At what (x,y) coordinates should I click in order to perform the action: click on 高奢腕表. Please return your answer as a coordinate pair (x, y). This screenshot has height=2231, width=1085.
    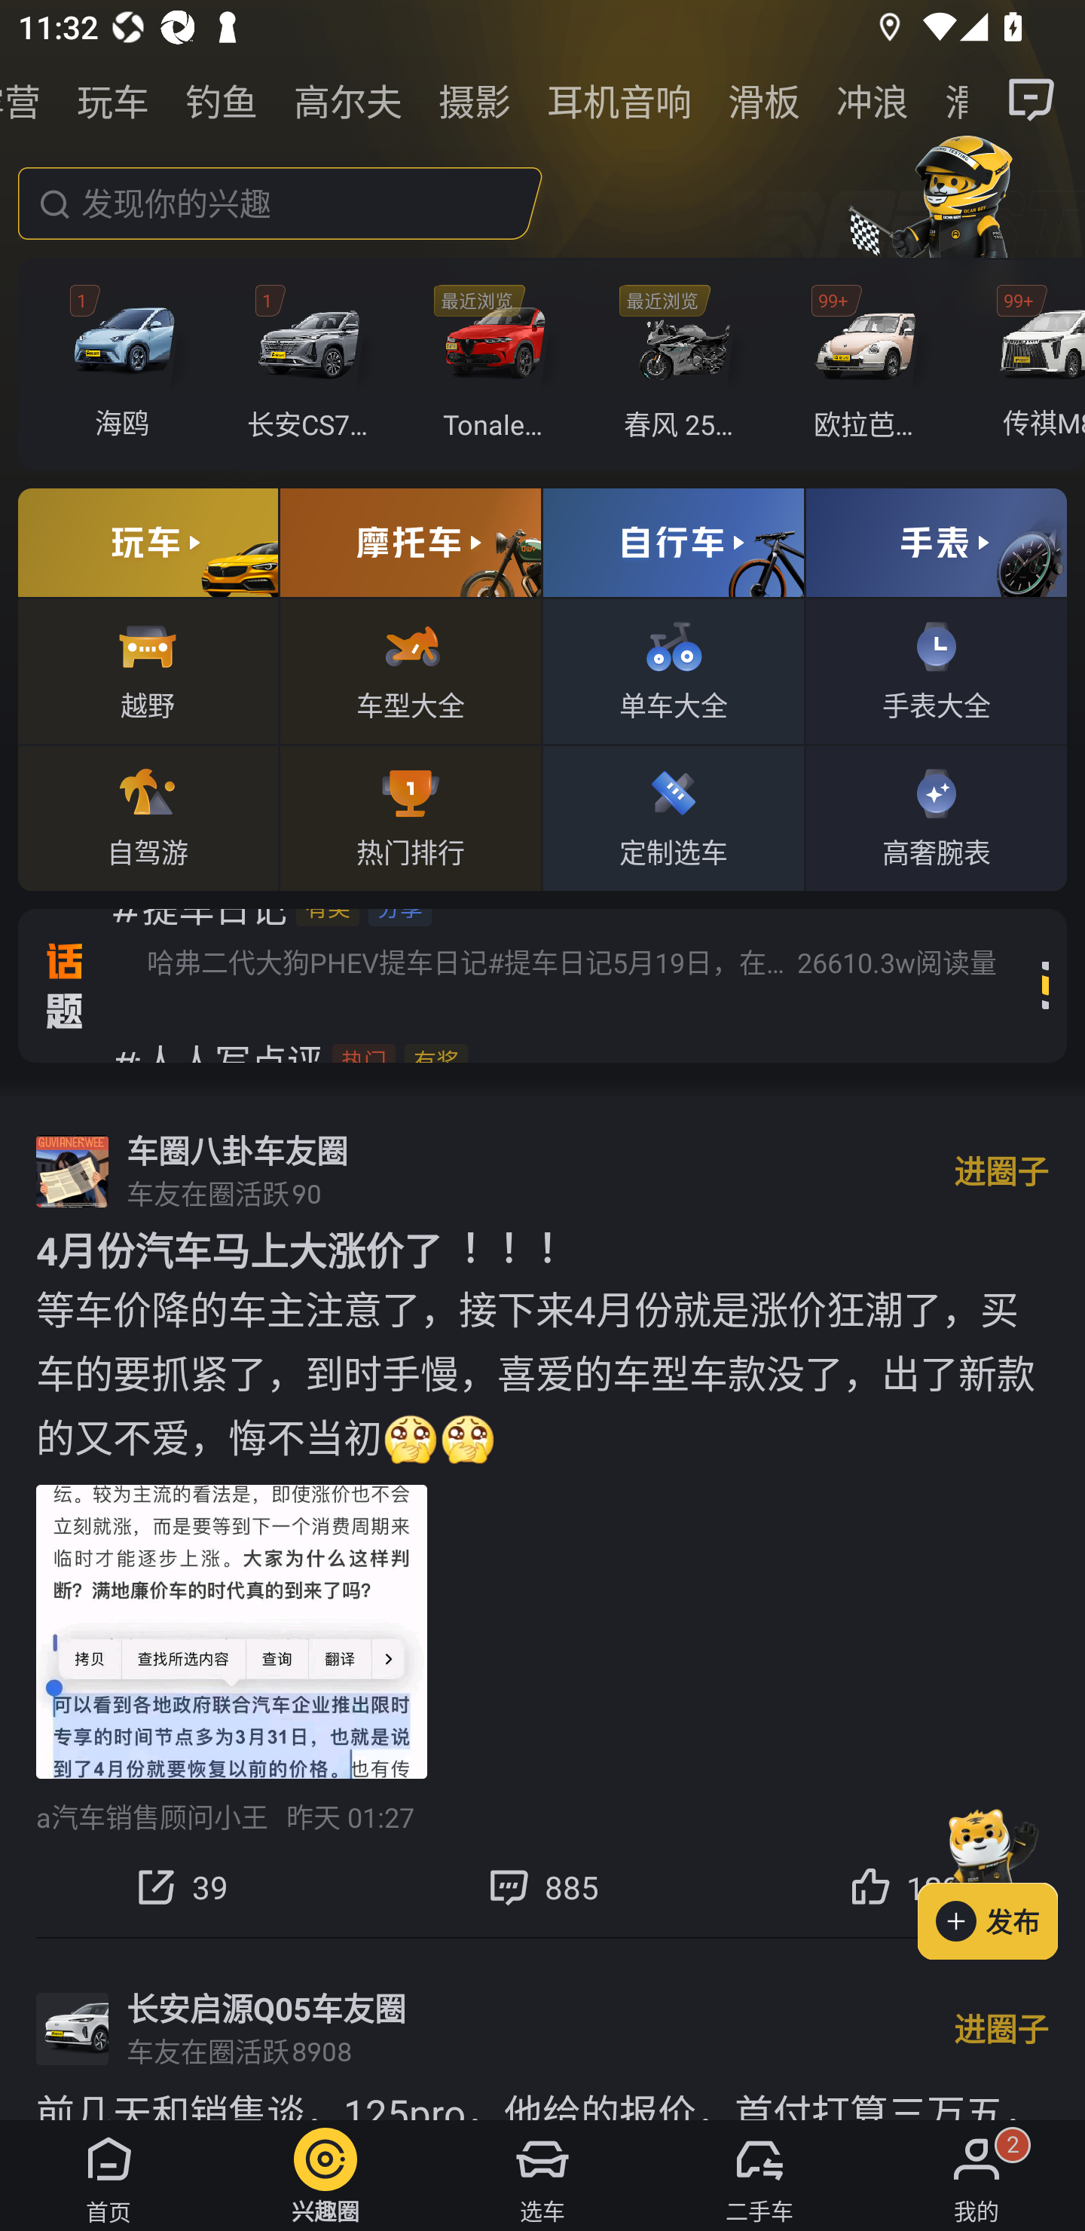
    Looking at the image, I should click on (936, 817).